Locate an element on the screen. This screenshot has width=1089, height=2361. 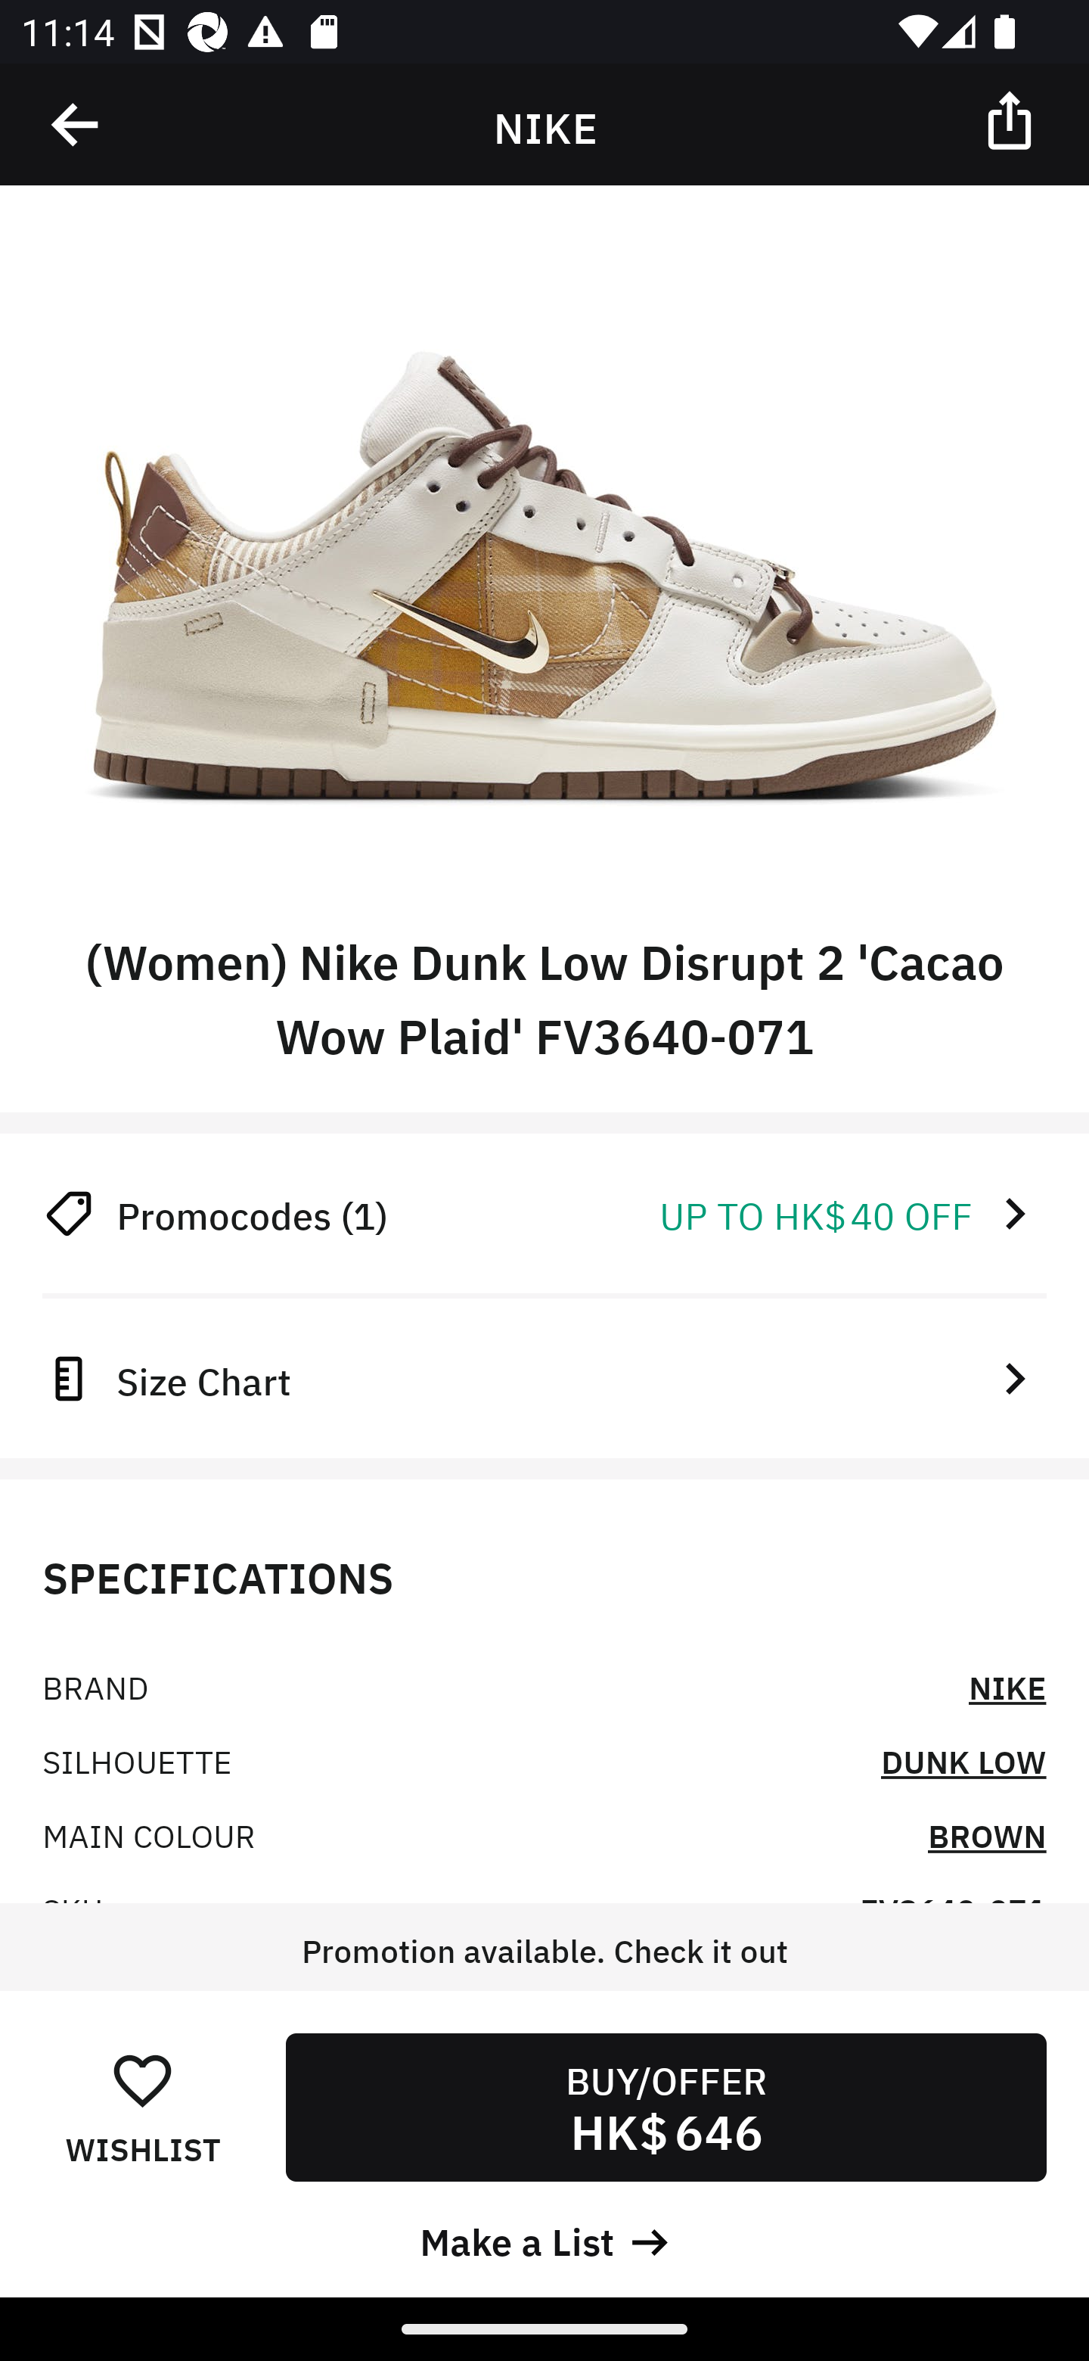
󰋕 is located at coordinates (142, 2079).